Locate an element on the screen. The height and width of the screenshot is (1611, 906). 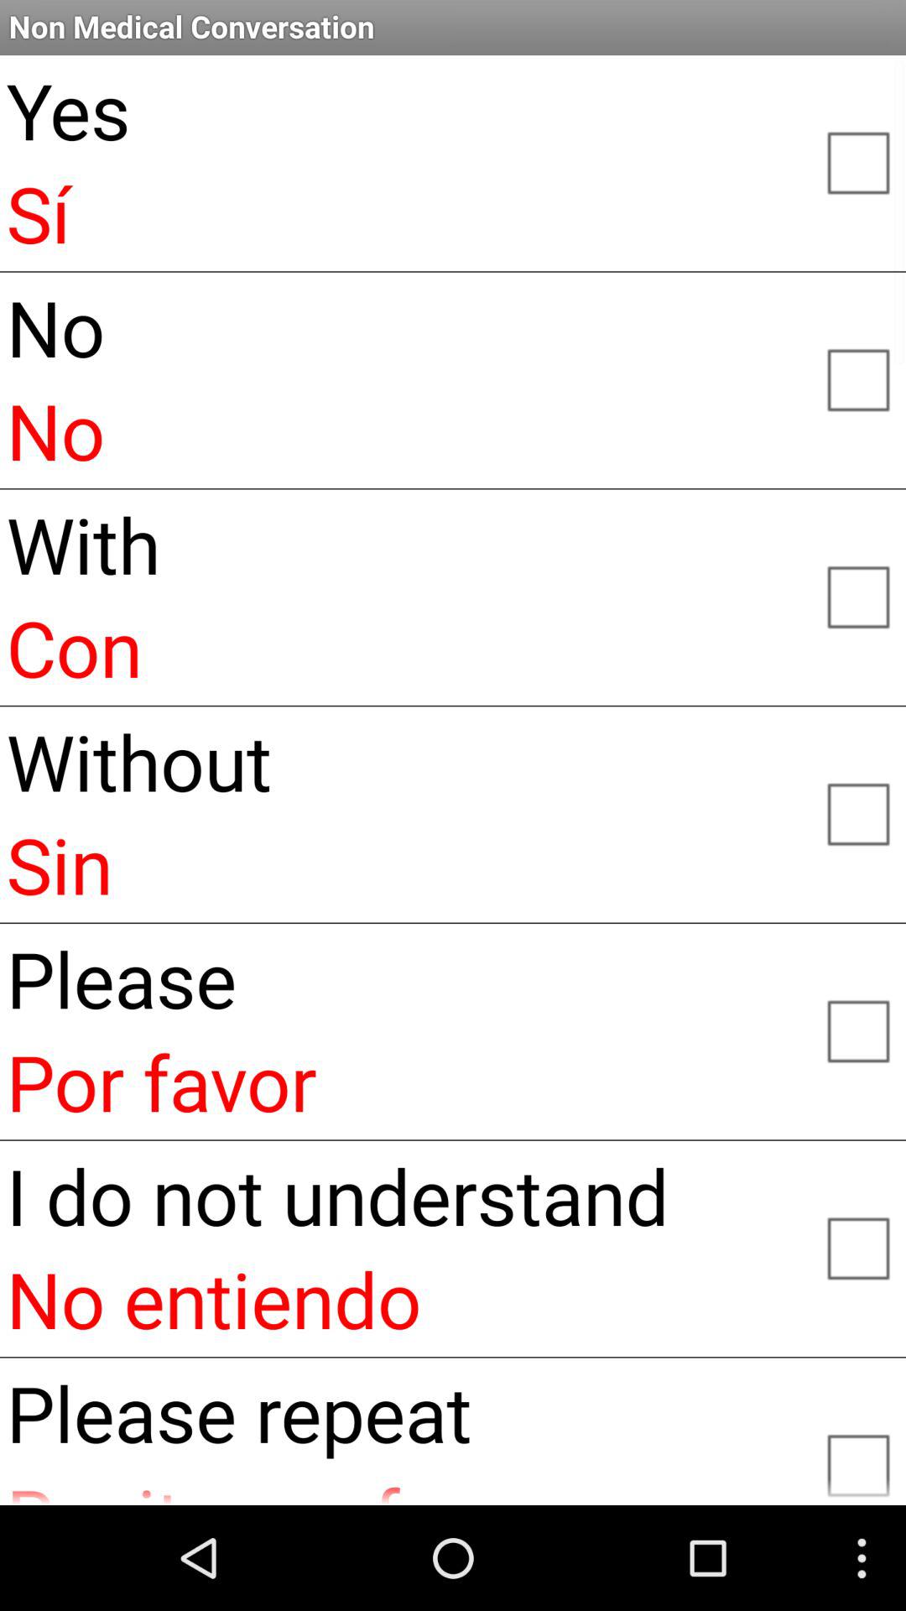
please repeat option is located at coordinates (857, 1458).